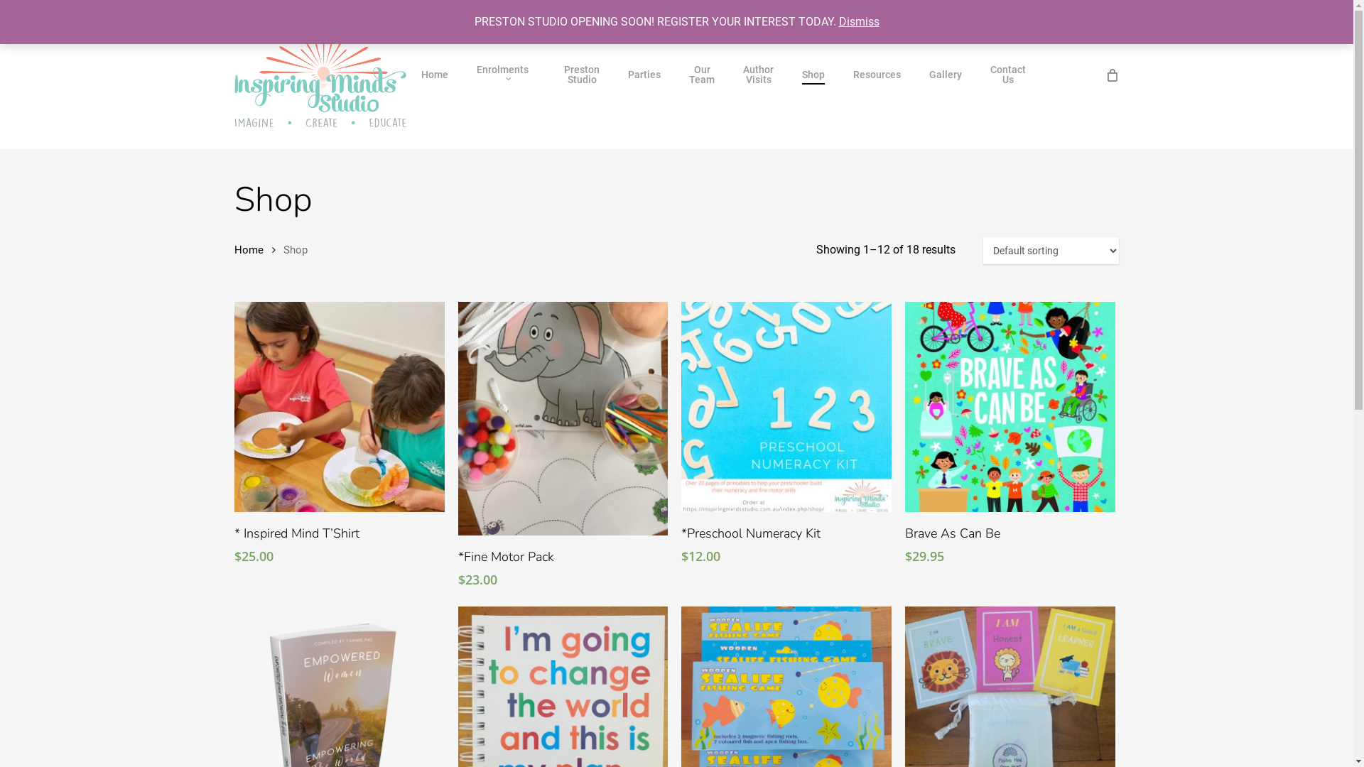 This screenshot has height=767, width=1364. I want to click on Shop, so click(813, 75).